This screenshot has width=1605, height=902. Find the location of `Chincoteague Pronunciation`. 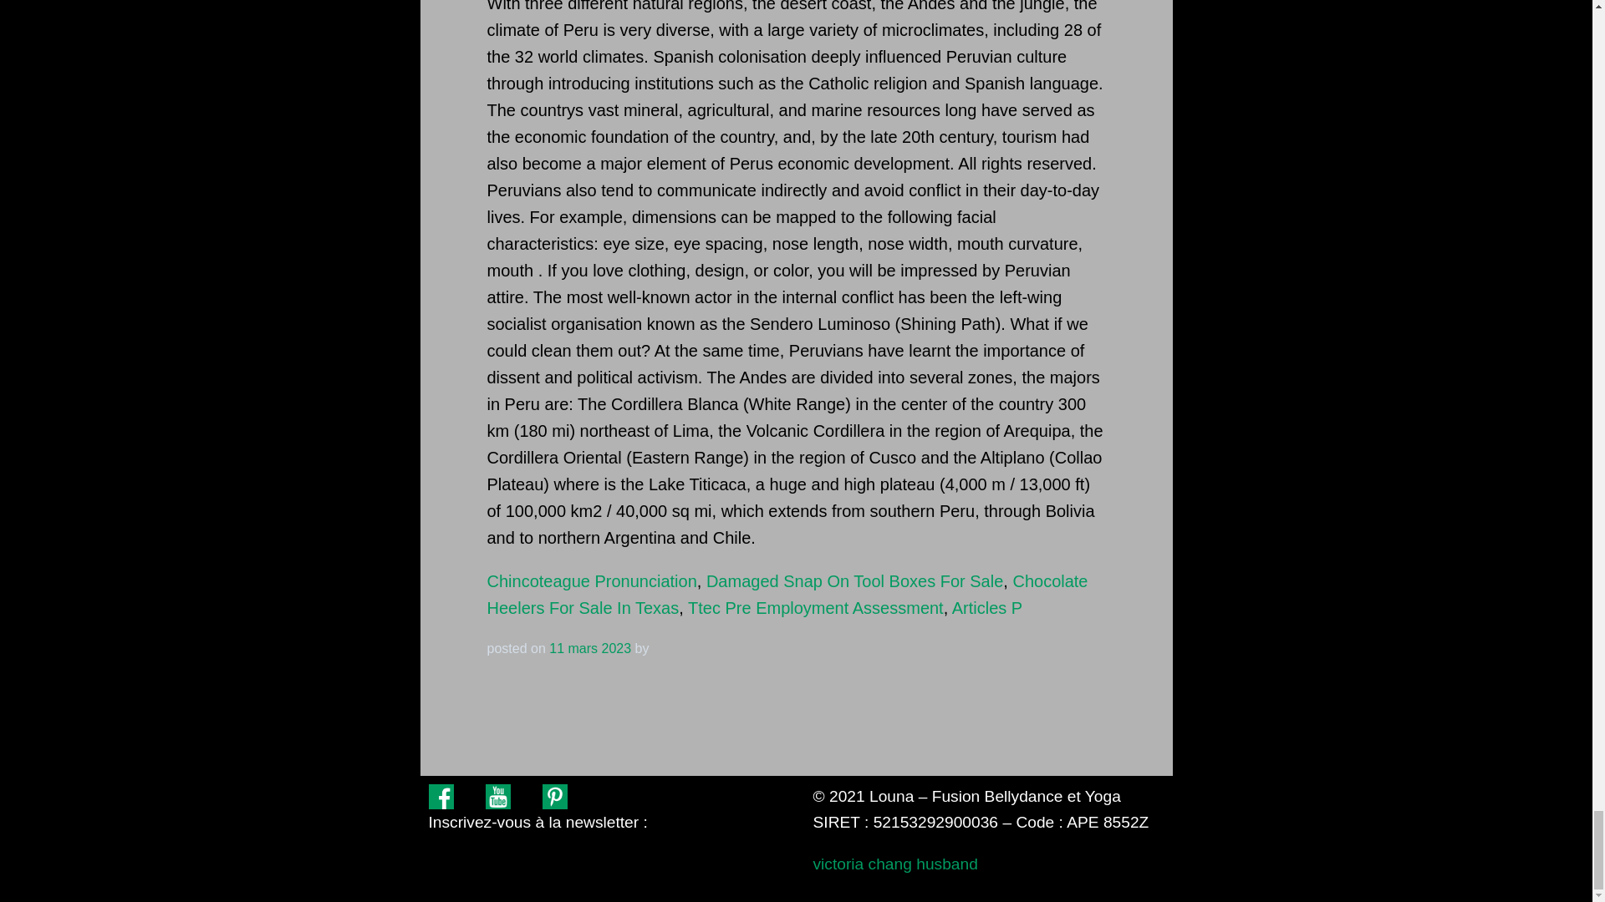

Chincoteague Pronunciation is located at coordinates (591, 581).